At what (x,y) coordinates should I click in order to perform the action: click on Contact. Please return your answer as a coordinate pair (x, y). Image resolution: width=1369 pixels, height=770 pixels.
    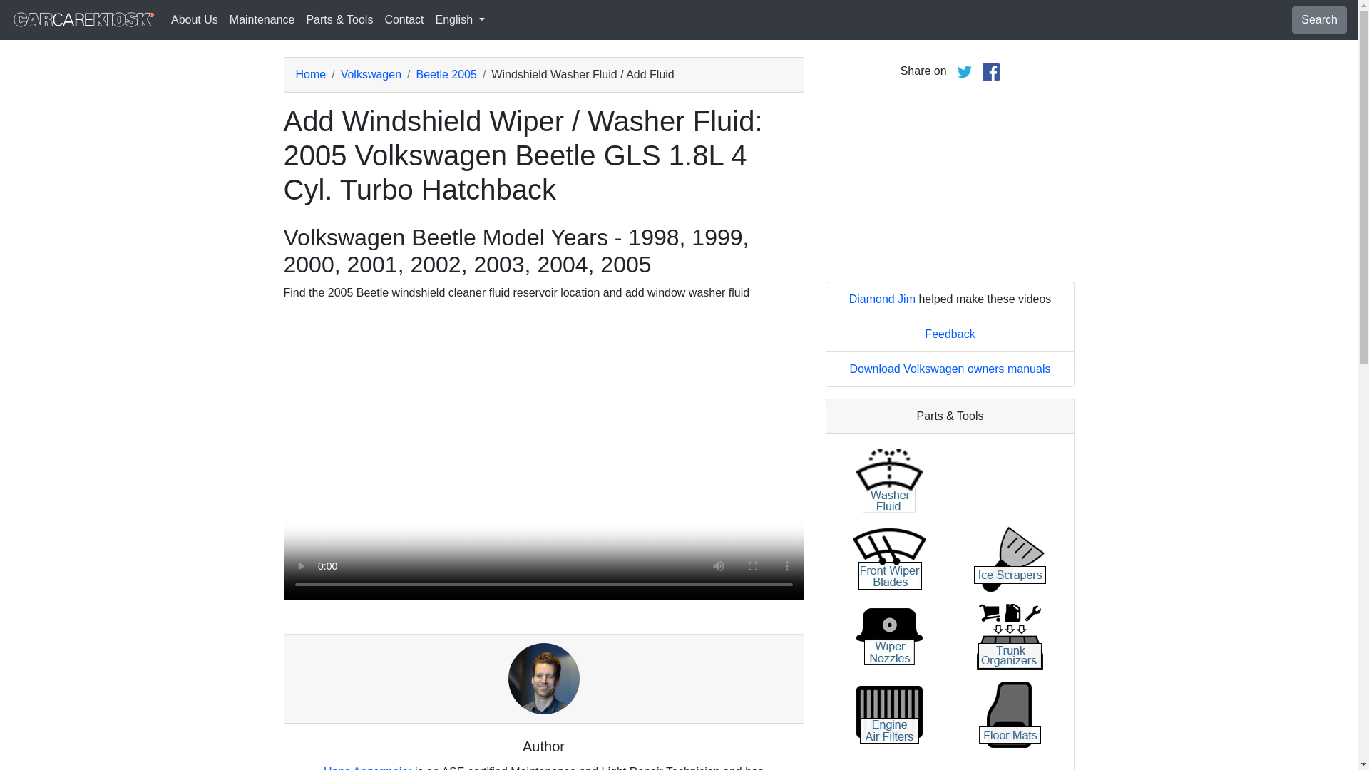
    Looking at the image, I should click on (404, 19).